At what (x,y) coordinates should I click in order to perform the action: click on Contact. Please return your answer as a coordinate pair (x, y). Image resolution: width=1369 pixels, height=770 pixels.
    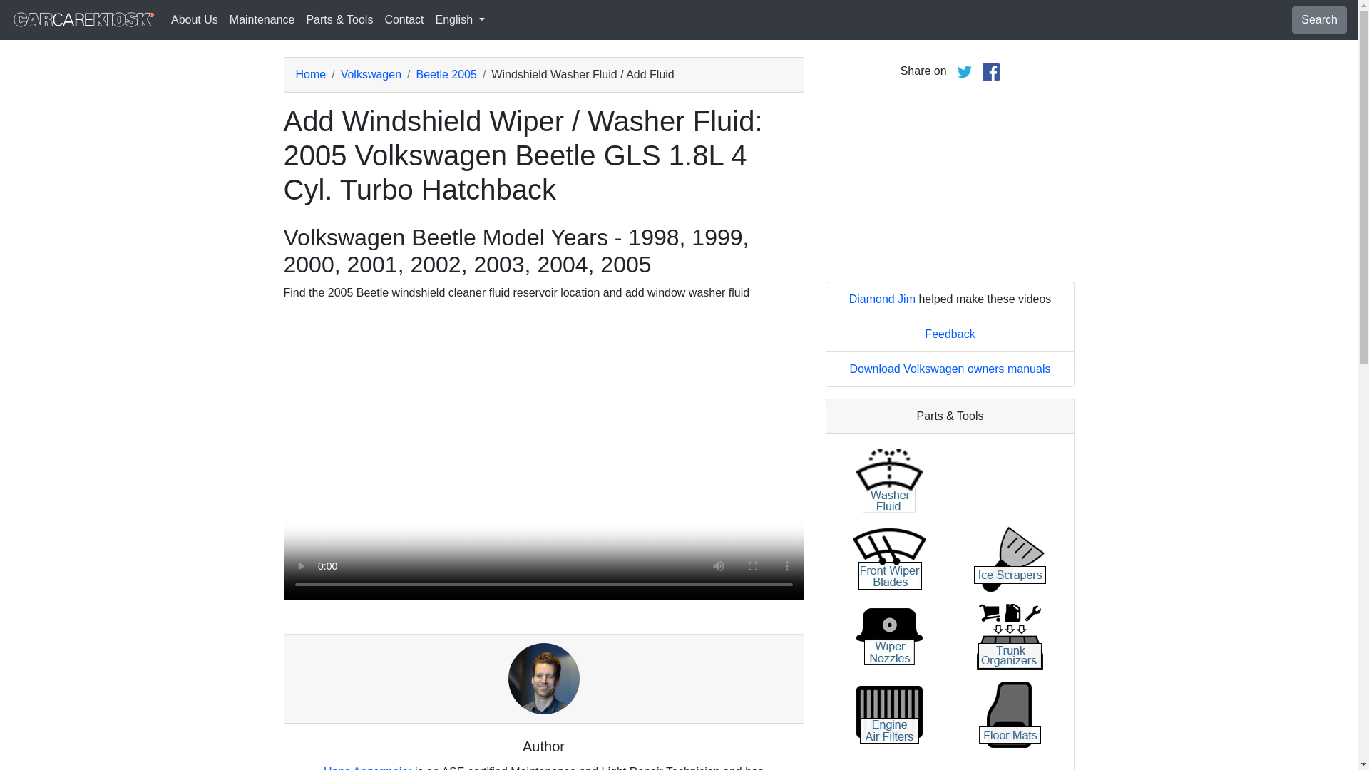
    Looking at the image, I should click on (404, 19).